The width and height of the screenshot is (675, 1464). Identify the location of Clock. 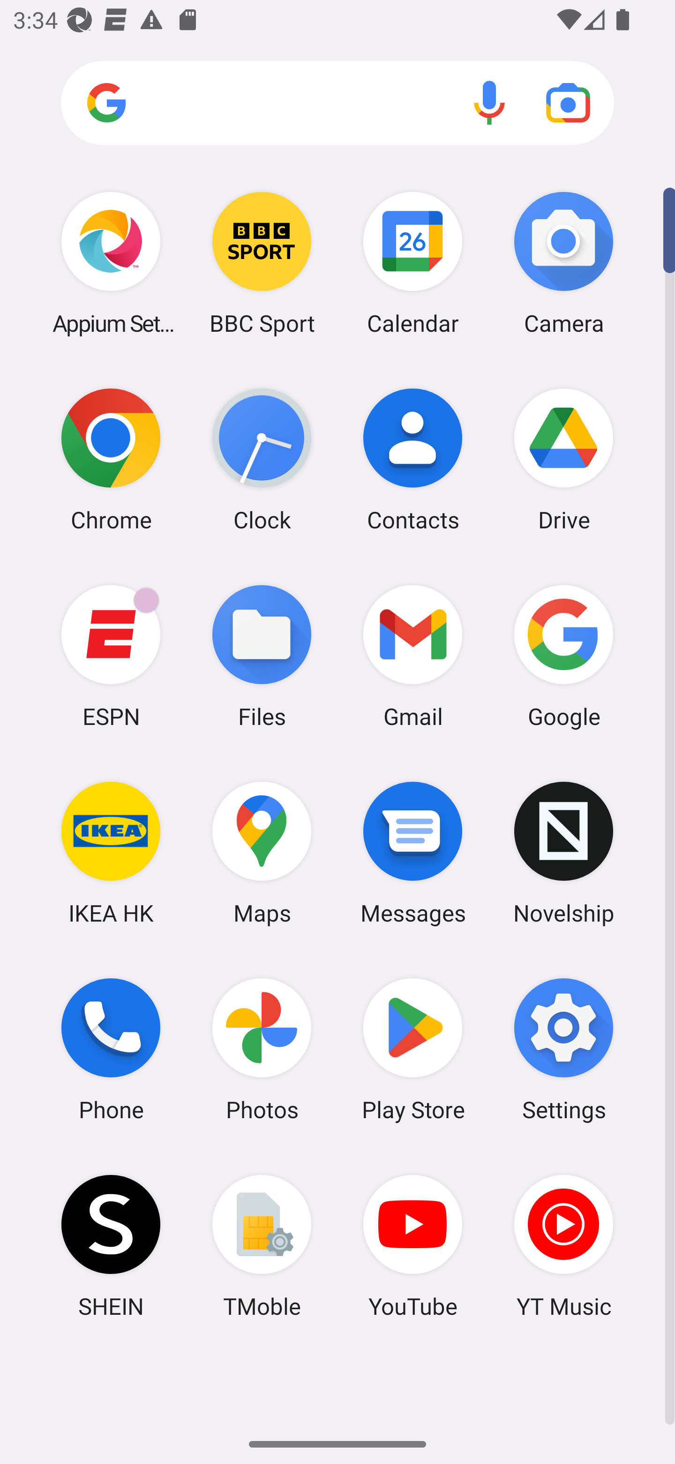
(262, 459).